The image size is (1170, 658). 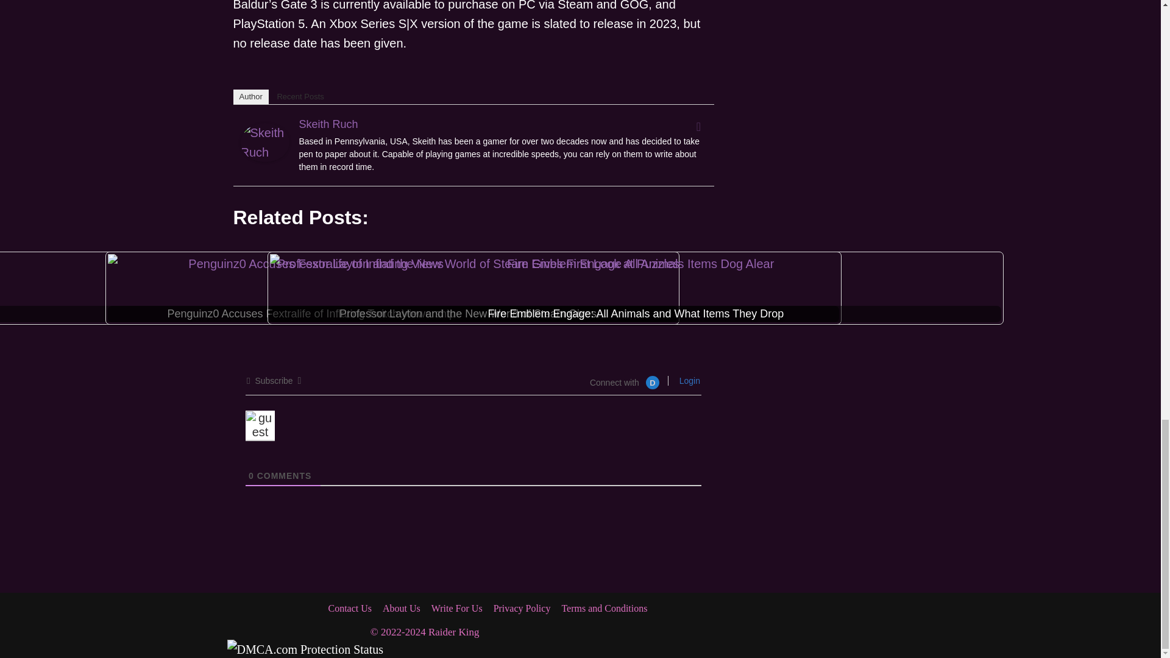 What do you see at coordinates (698, 127) in the screenshot?
I see `Twitter` at bounding box center [698, 127].